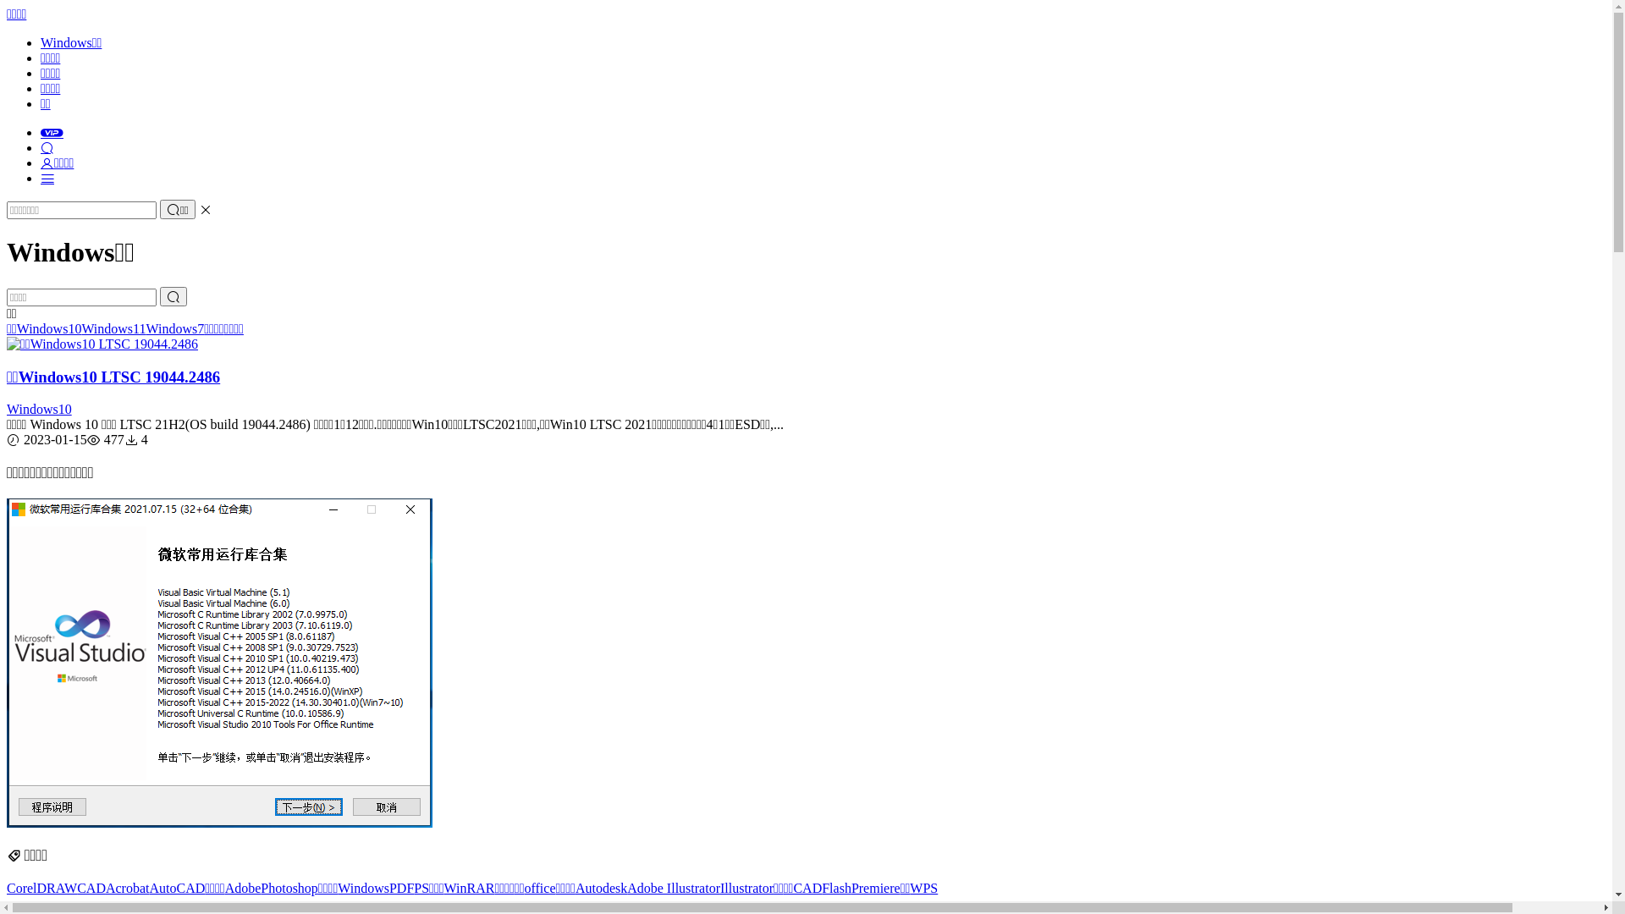 This screenshot has height=914, width=1625. I want to click on Windows7, so click(174, 328).